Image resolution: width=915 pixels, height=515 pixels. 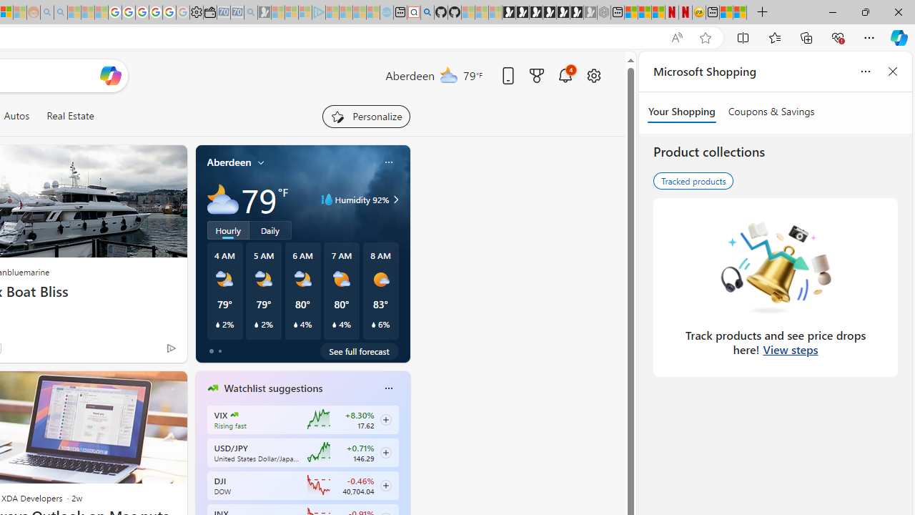 What do you see at coordinates (111, 76) in the screenshot?
I see `Open Copilot` at bounding box center [111, 76].